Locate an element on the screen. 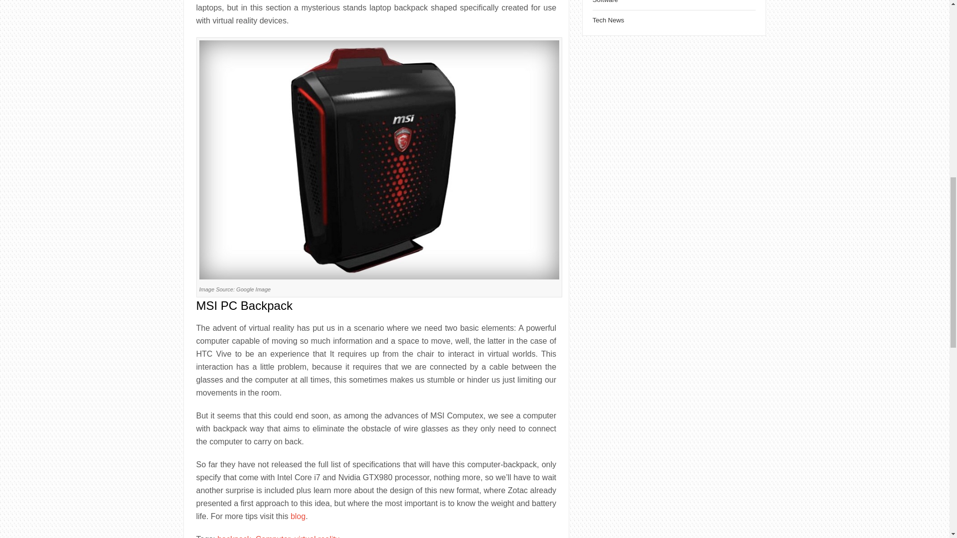 This screenshot has height=538, width=957. Computer is located at coordinates (272, 536).